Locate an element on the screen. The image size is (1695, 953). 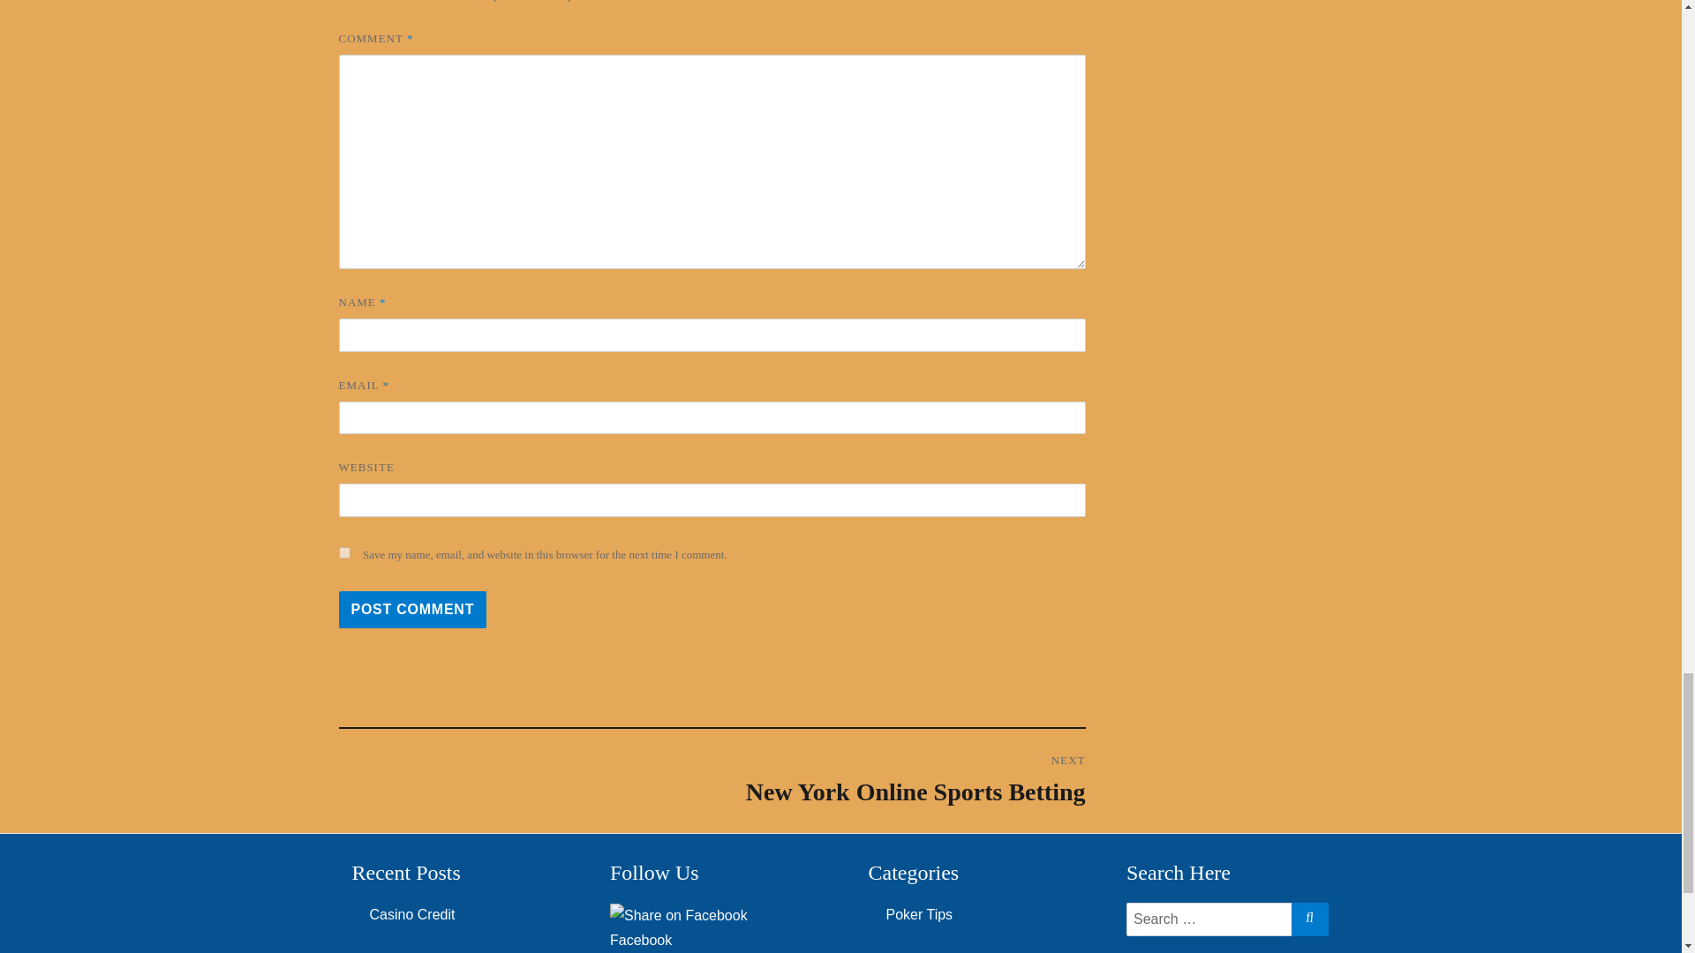
SEARCH is located at coordinates (1308, 917).